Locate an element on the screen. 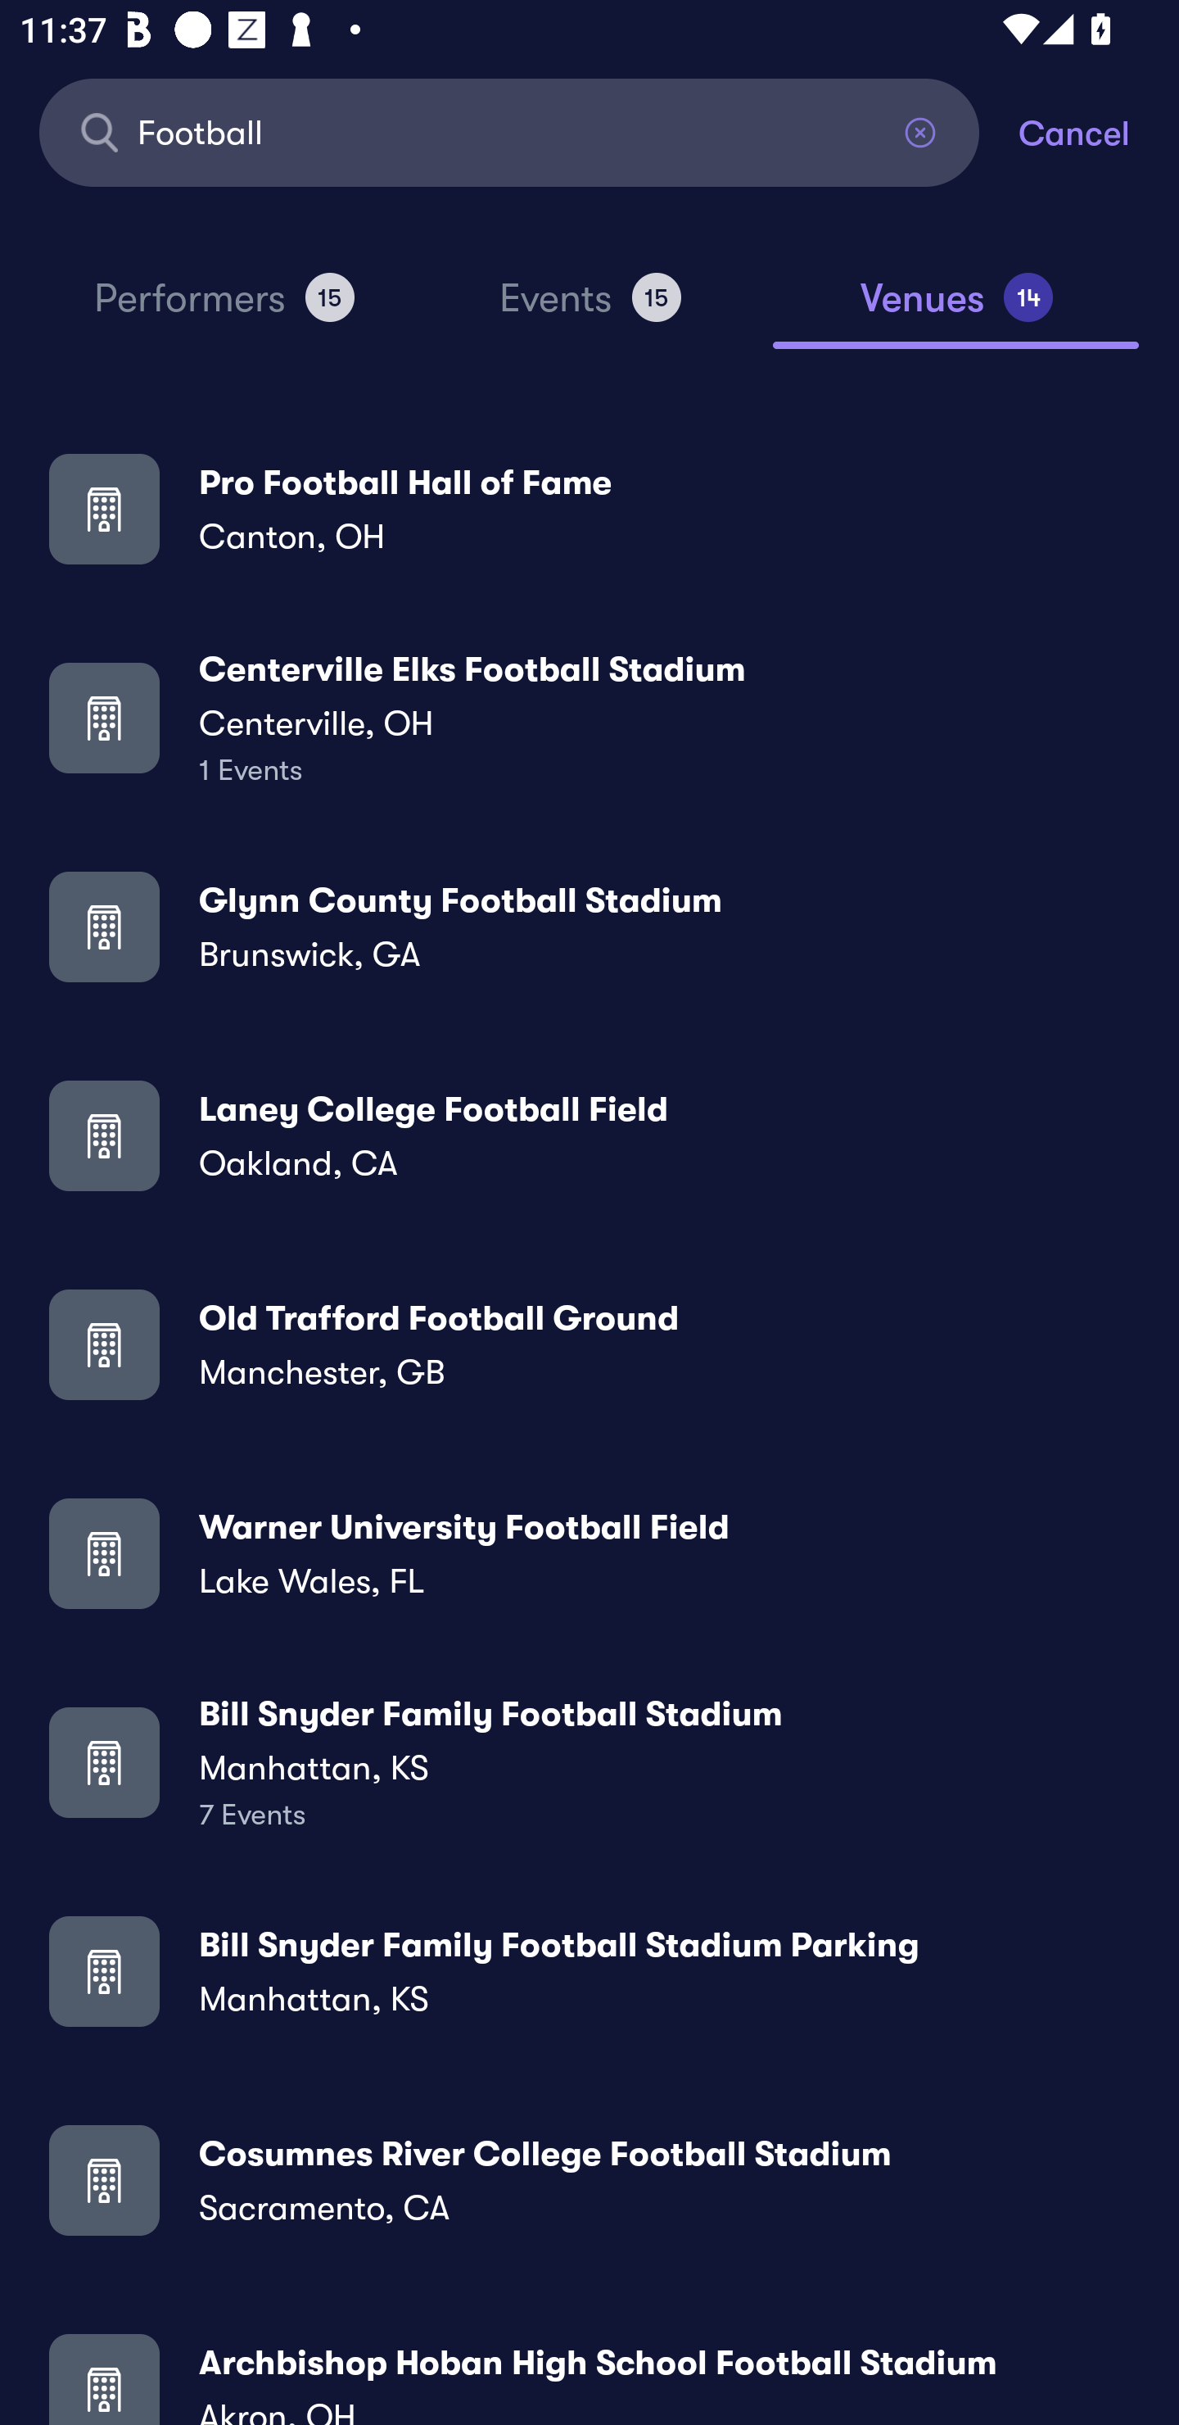 This screenshot has width=1179, height=2425. Warner University Football Field Lake Wales, FL is located at coordinates (589, 1553).